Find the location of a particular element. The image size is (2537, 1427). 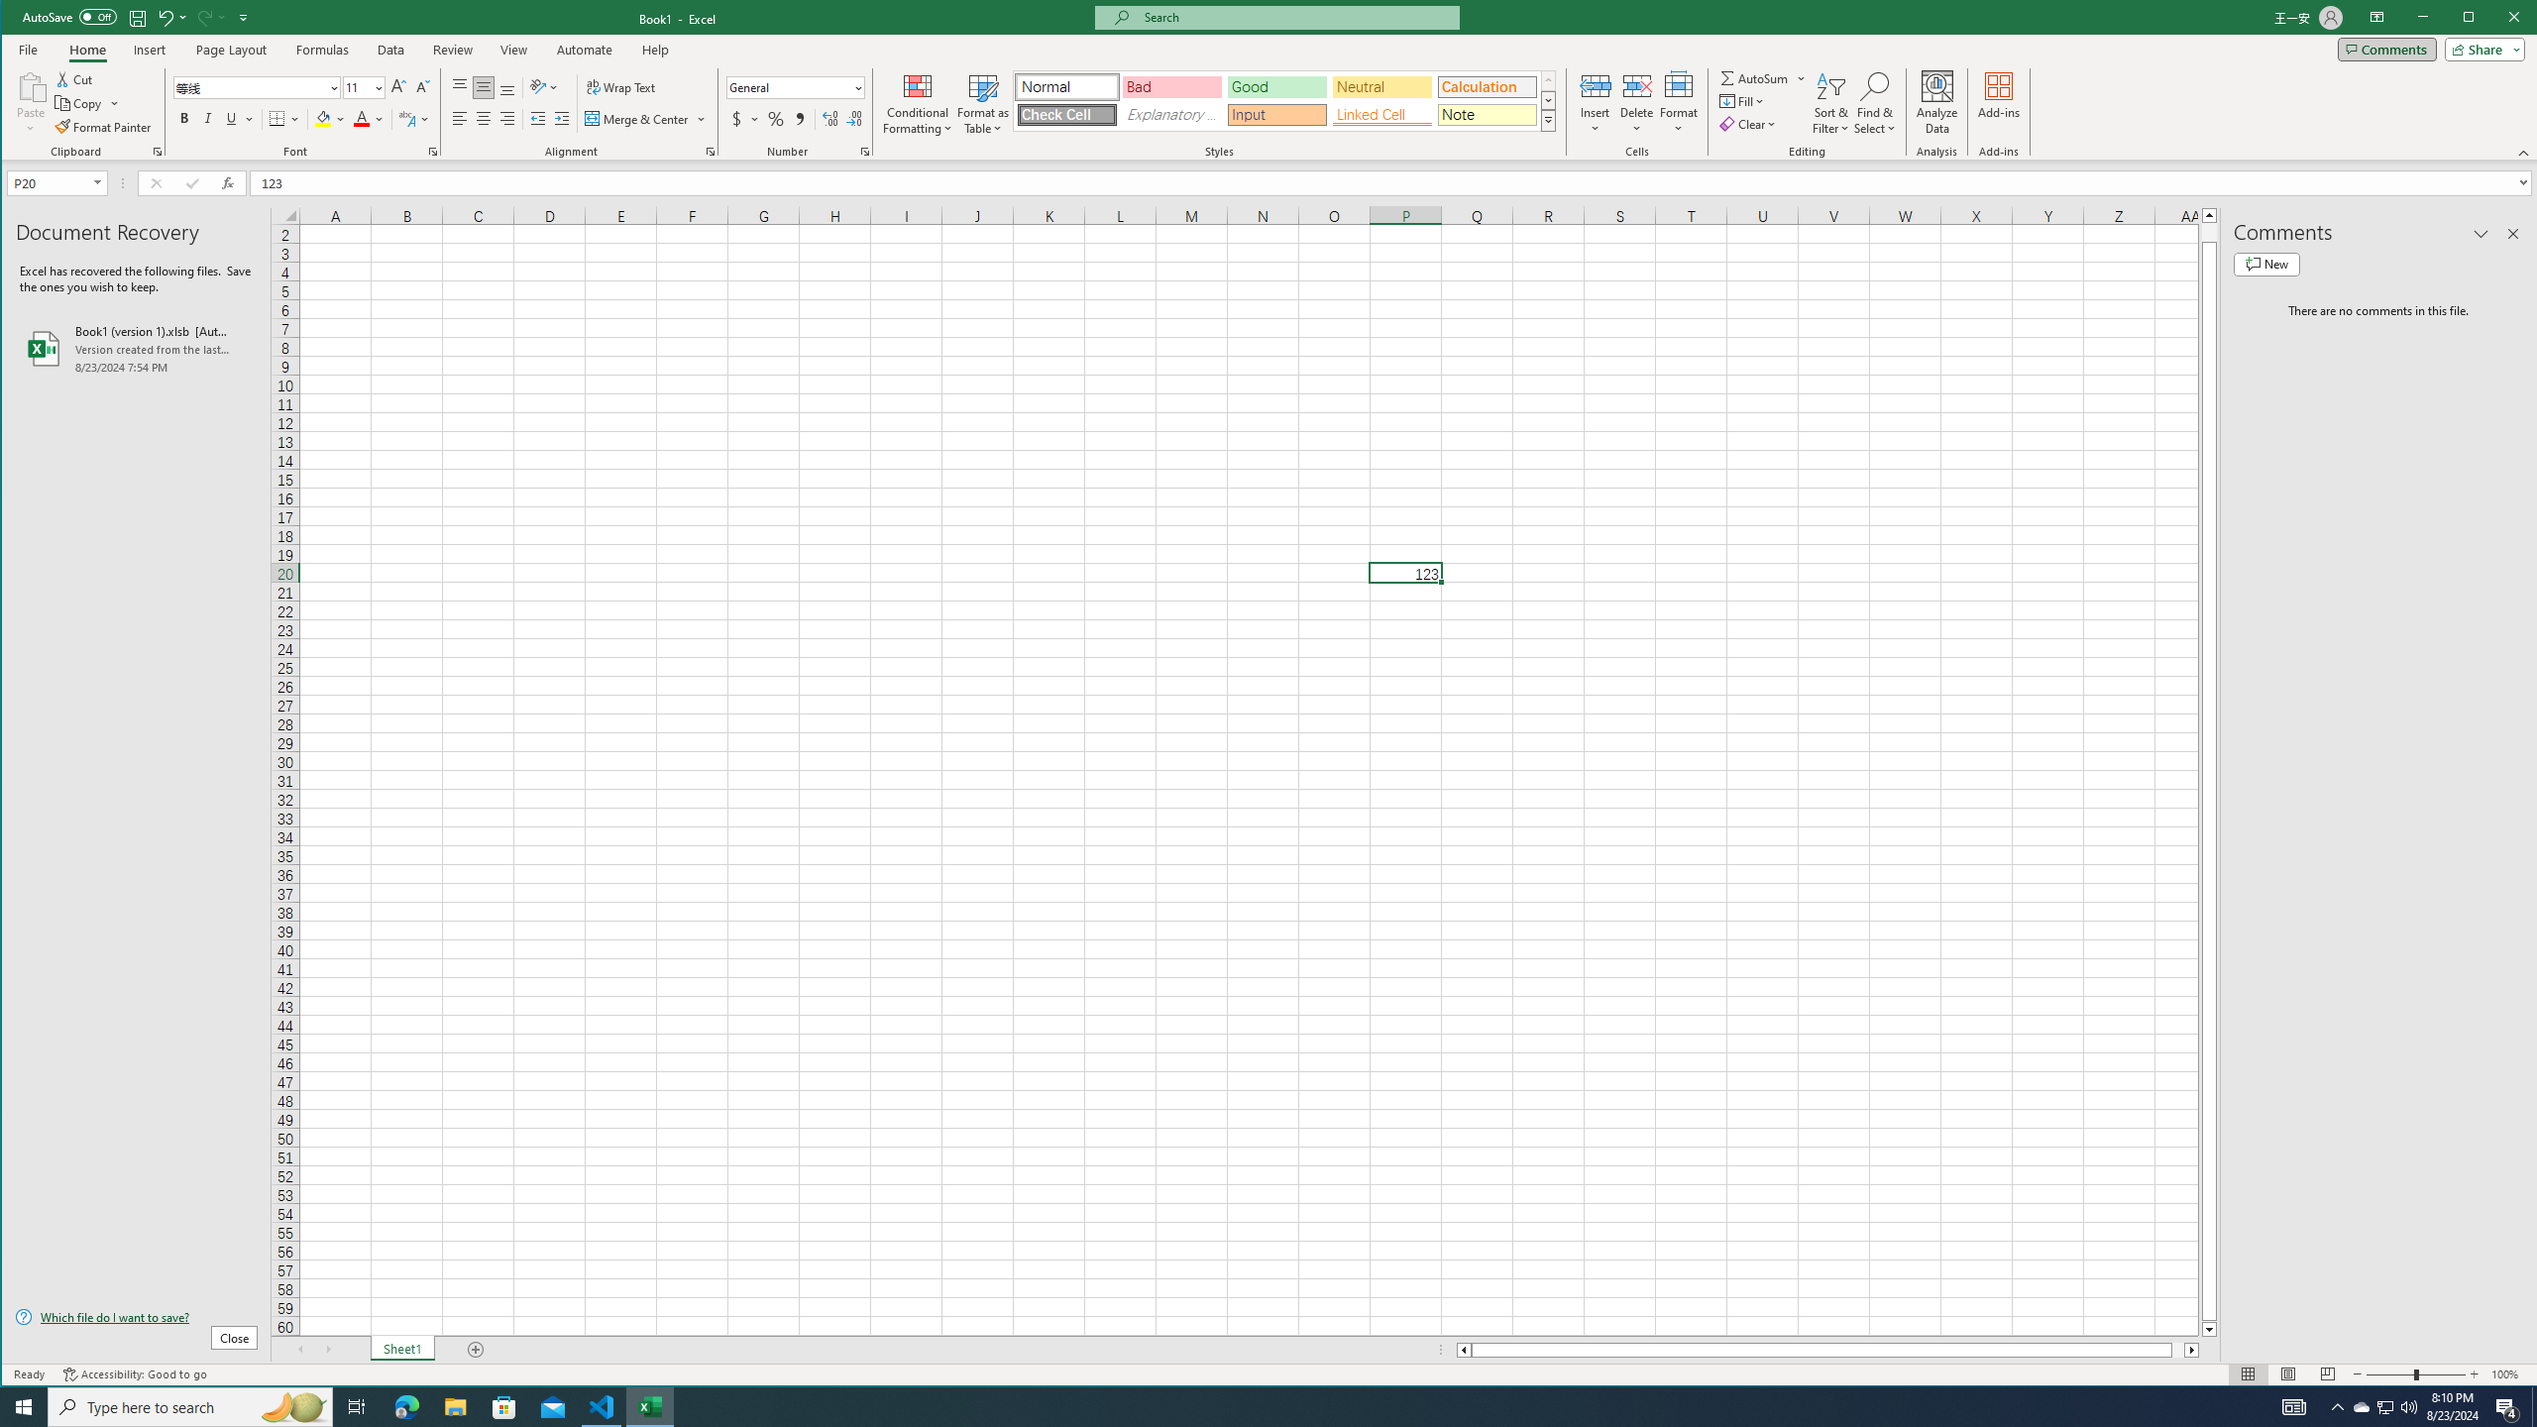

Number Format is located at coordinates (24, 1407).